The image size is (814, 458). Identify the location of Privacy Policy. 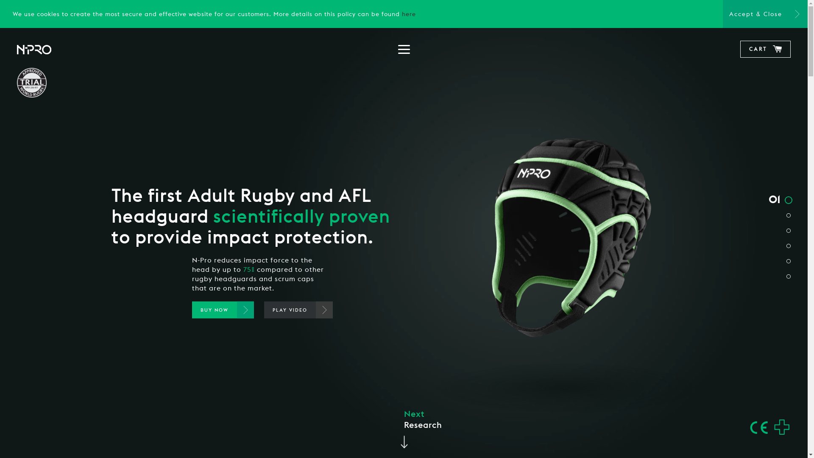
(660, 411).